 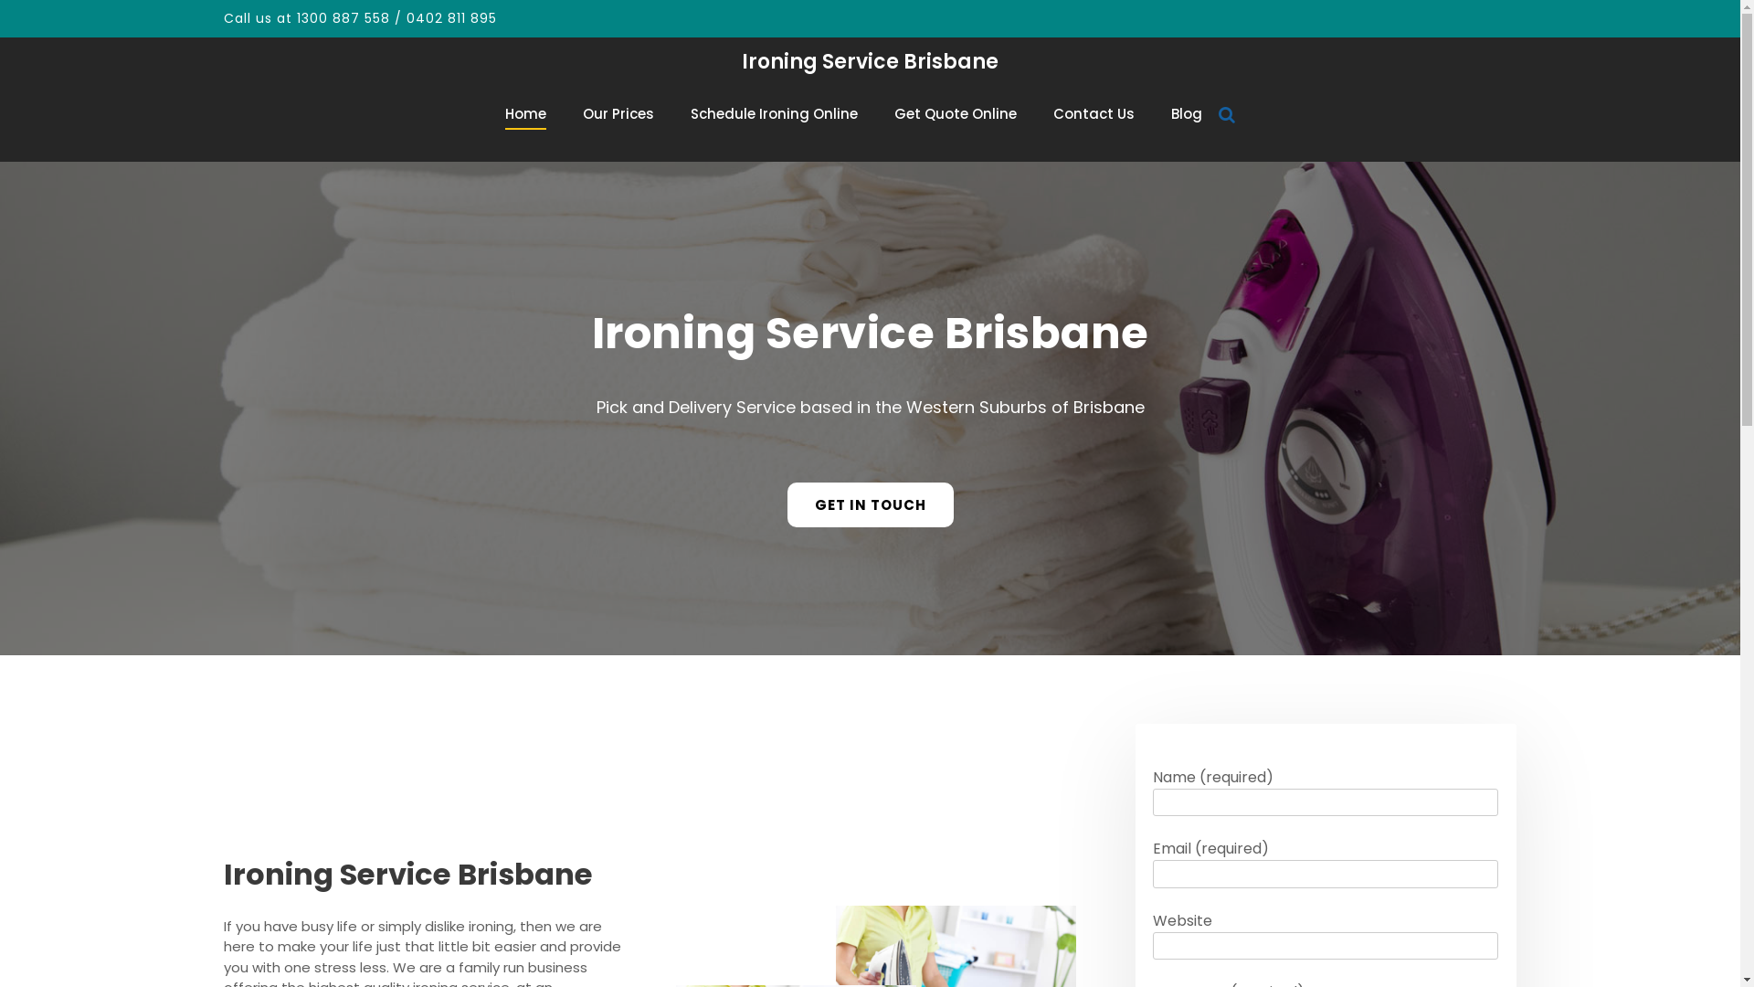 What do you see at coordinates (956, 113) in the screenshot?
I see `Get Quote Online` at bounding box center [956, 113].